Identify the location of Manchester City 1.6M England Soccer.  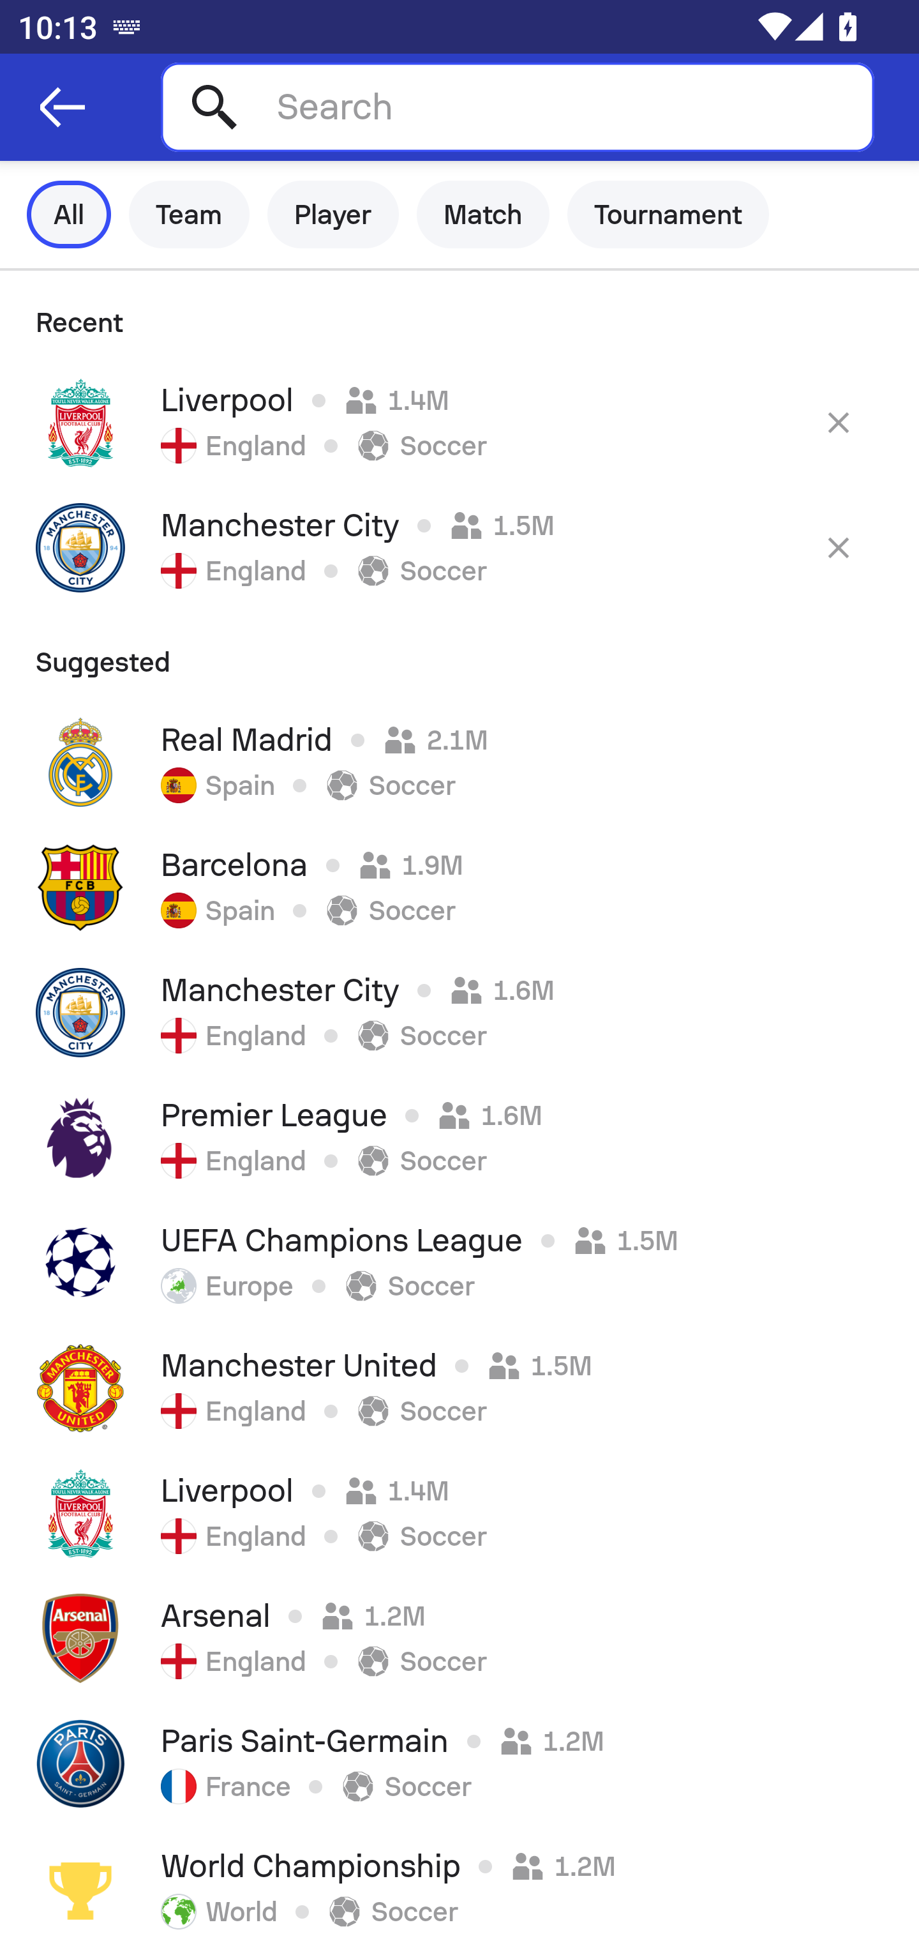
(459, 1012).